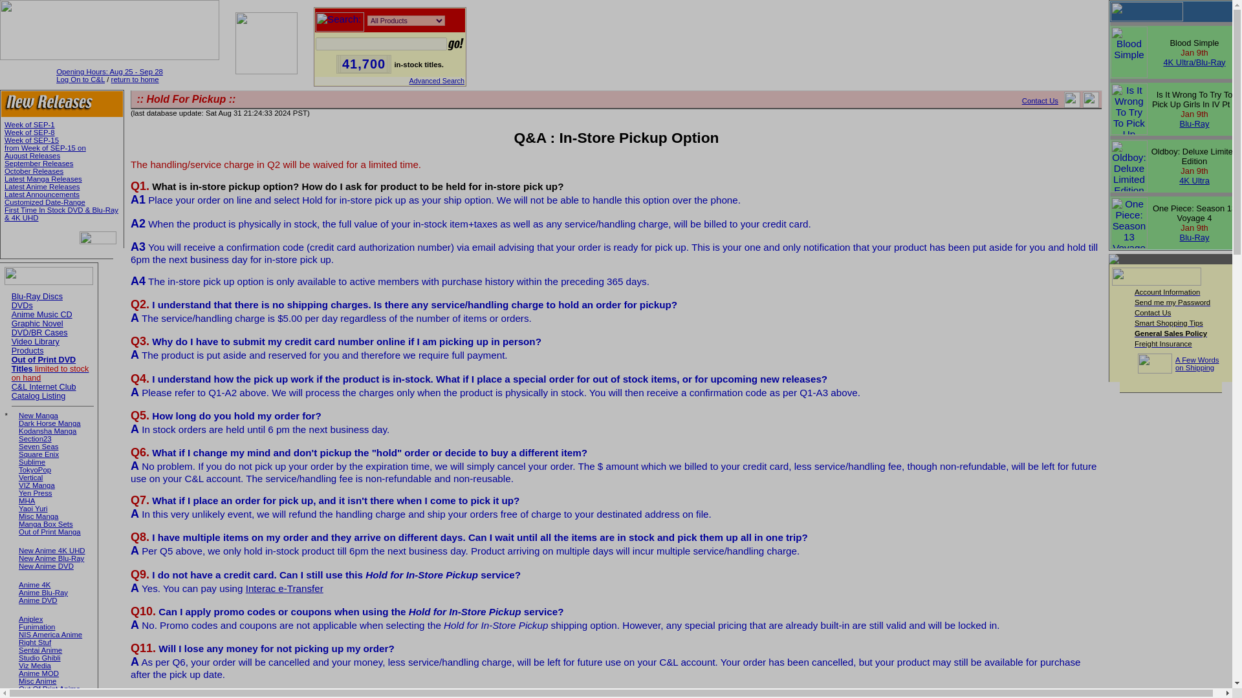 This screenshot has height=698, width=1242. I want to click on 41,700, so click(364, 64).